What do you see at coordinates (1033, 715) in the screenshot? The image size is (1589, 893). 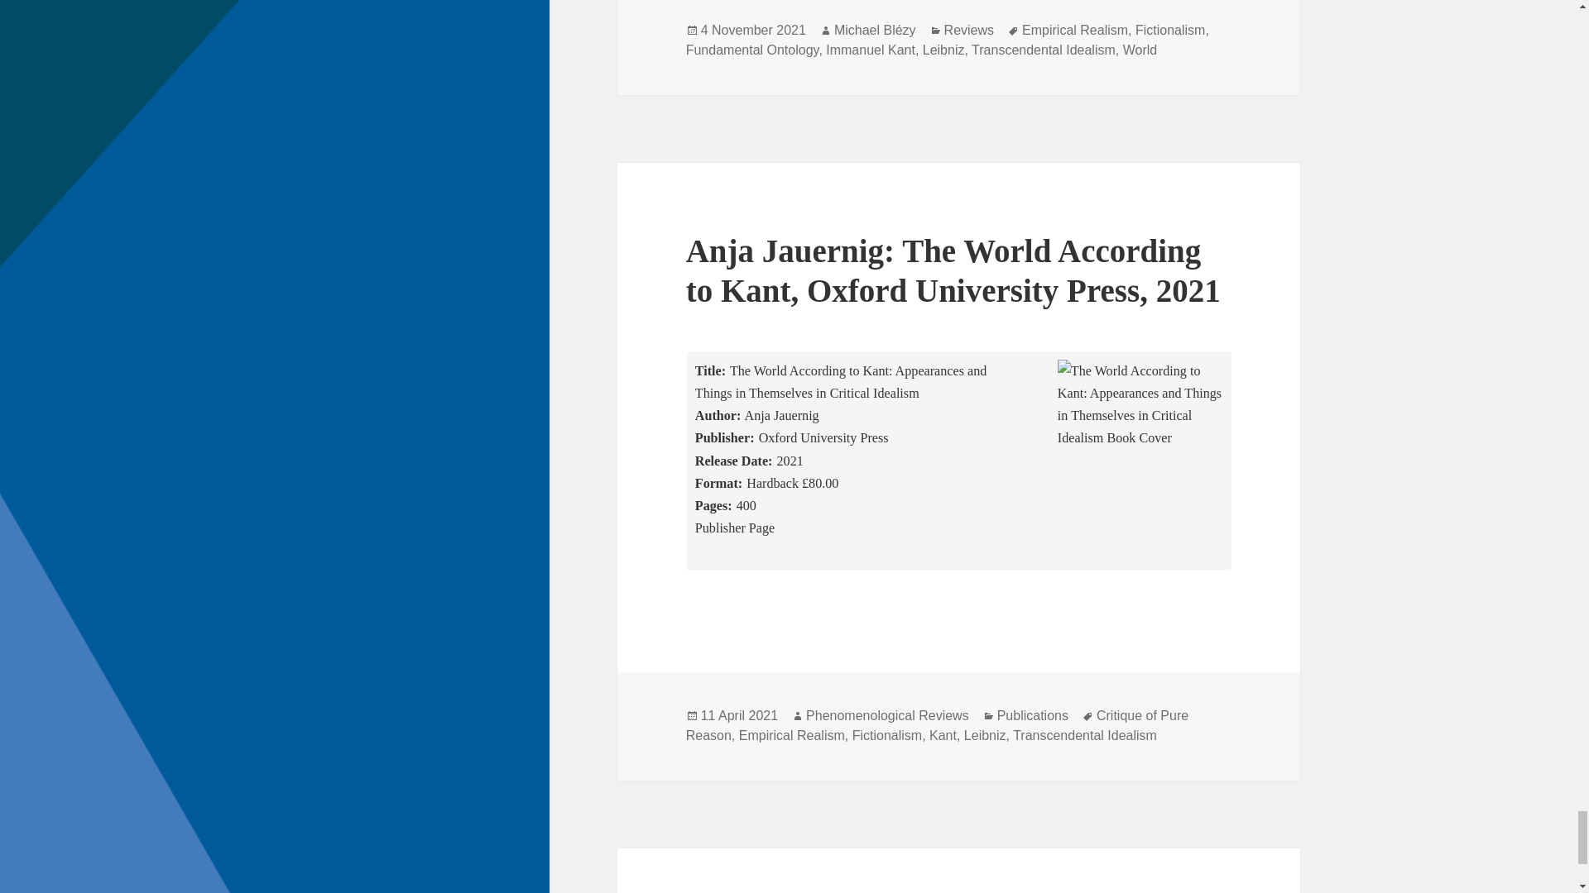 I see `Publications` at bounding box center [1033, 715].